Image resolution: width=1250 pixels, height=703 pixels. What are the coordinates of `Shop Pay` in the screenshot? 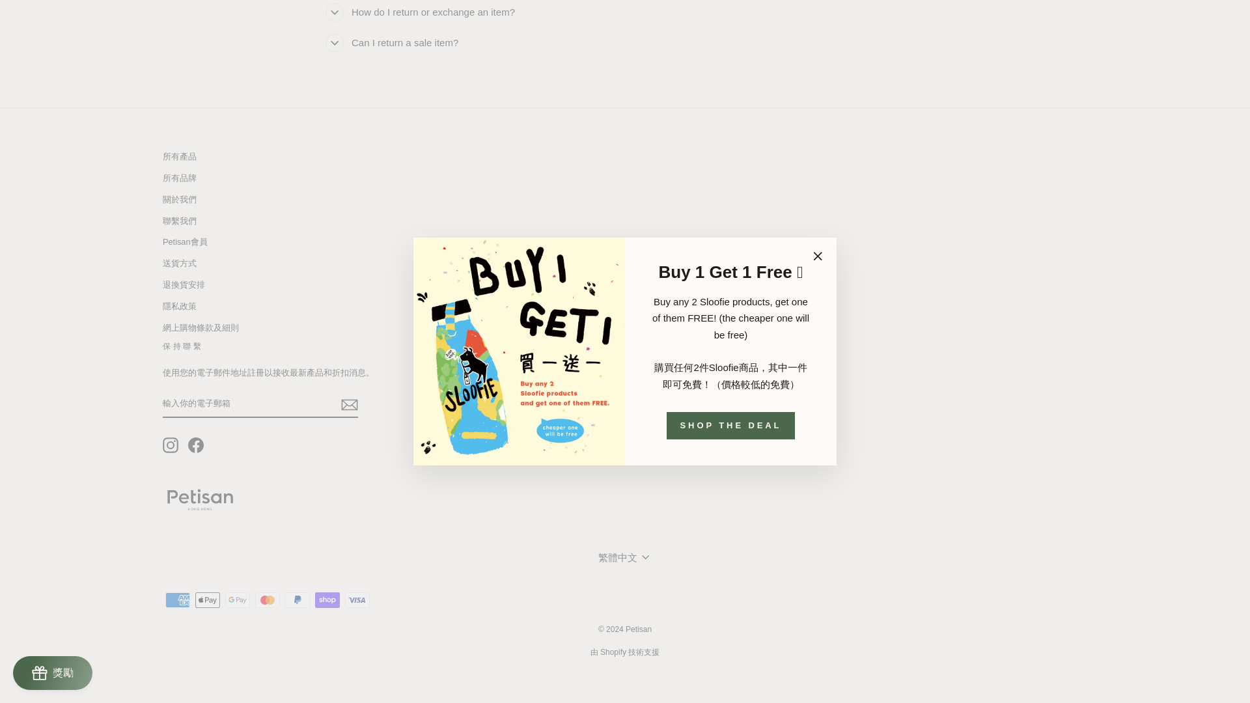 It's located at (327, 600).